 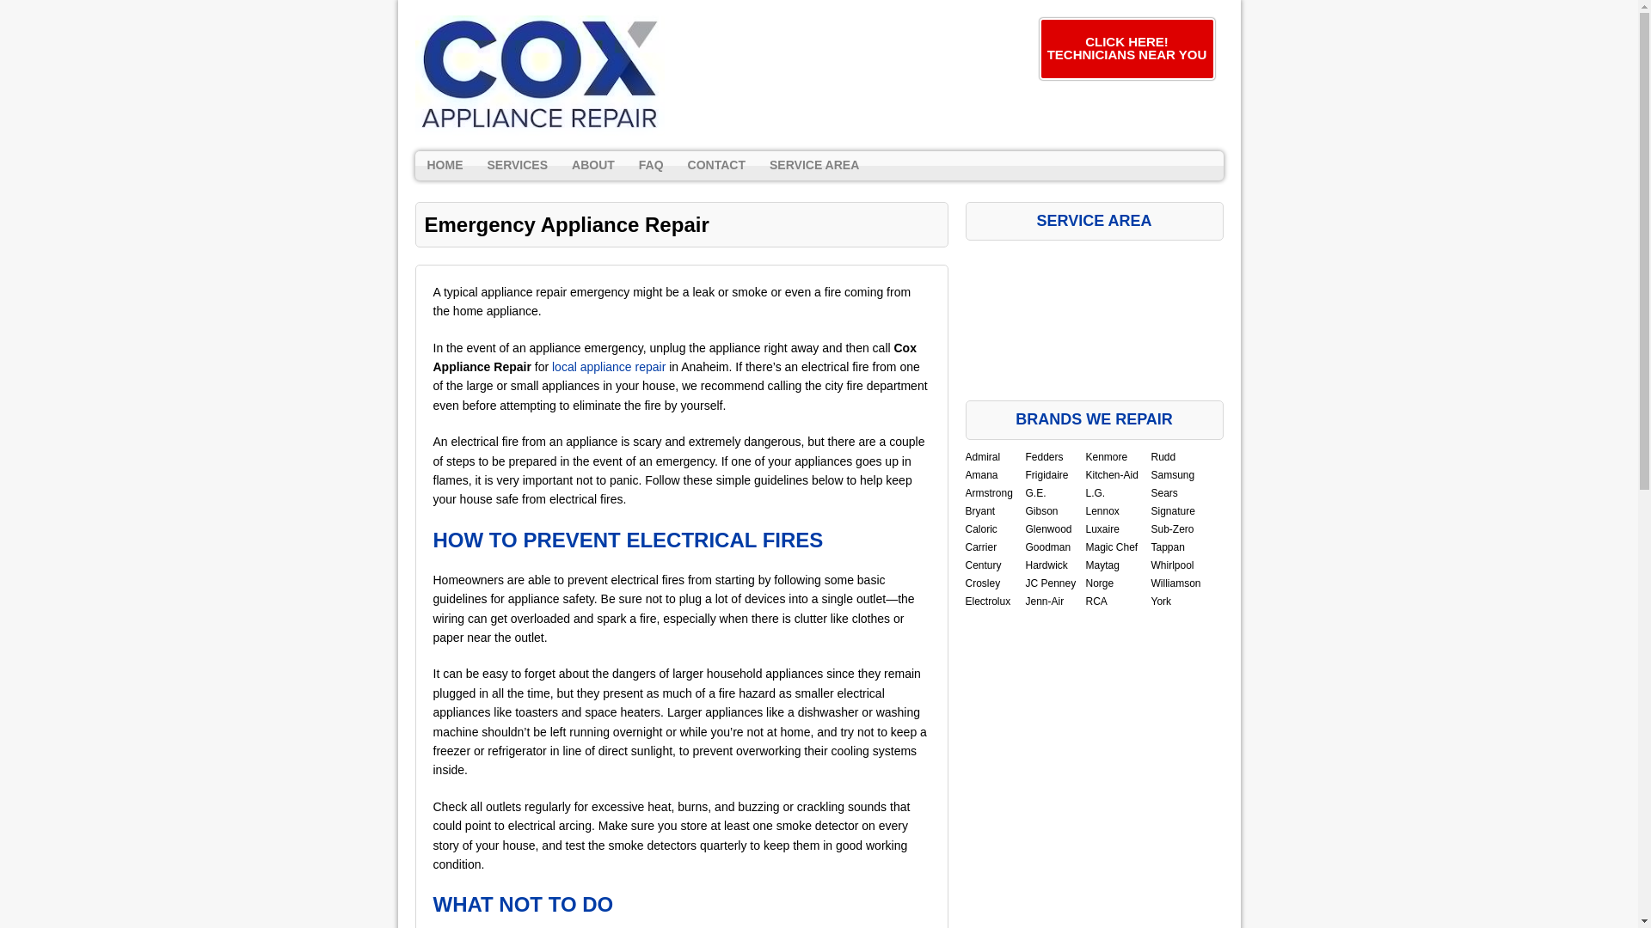 What do you see at coordinates (814, 165) in the screenshot?
I see `SERVICE AREA` at bounding box center [814, 165].